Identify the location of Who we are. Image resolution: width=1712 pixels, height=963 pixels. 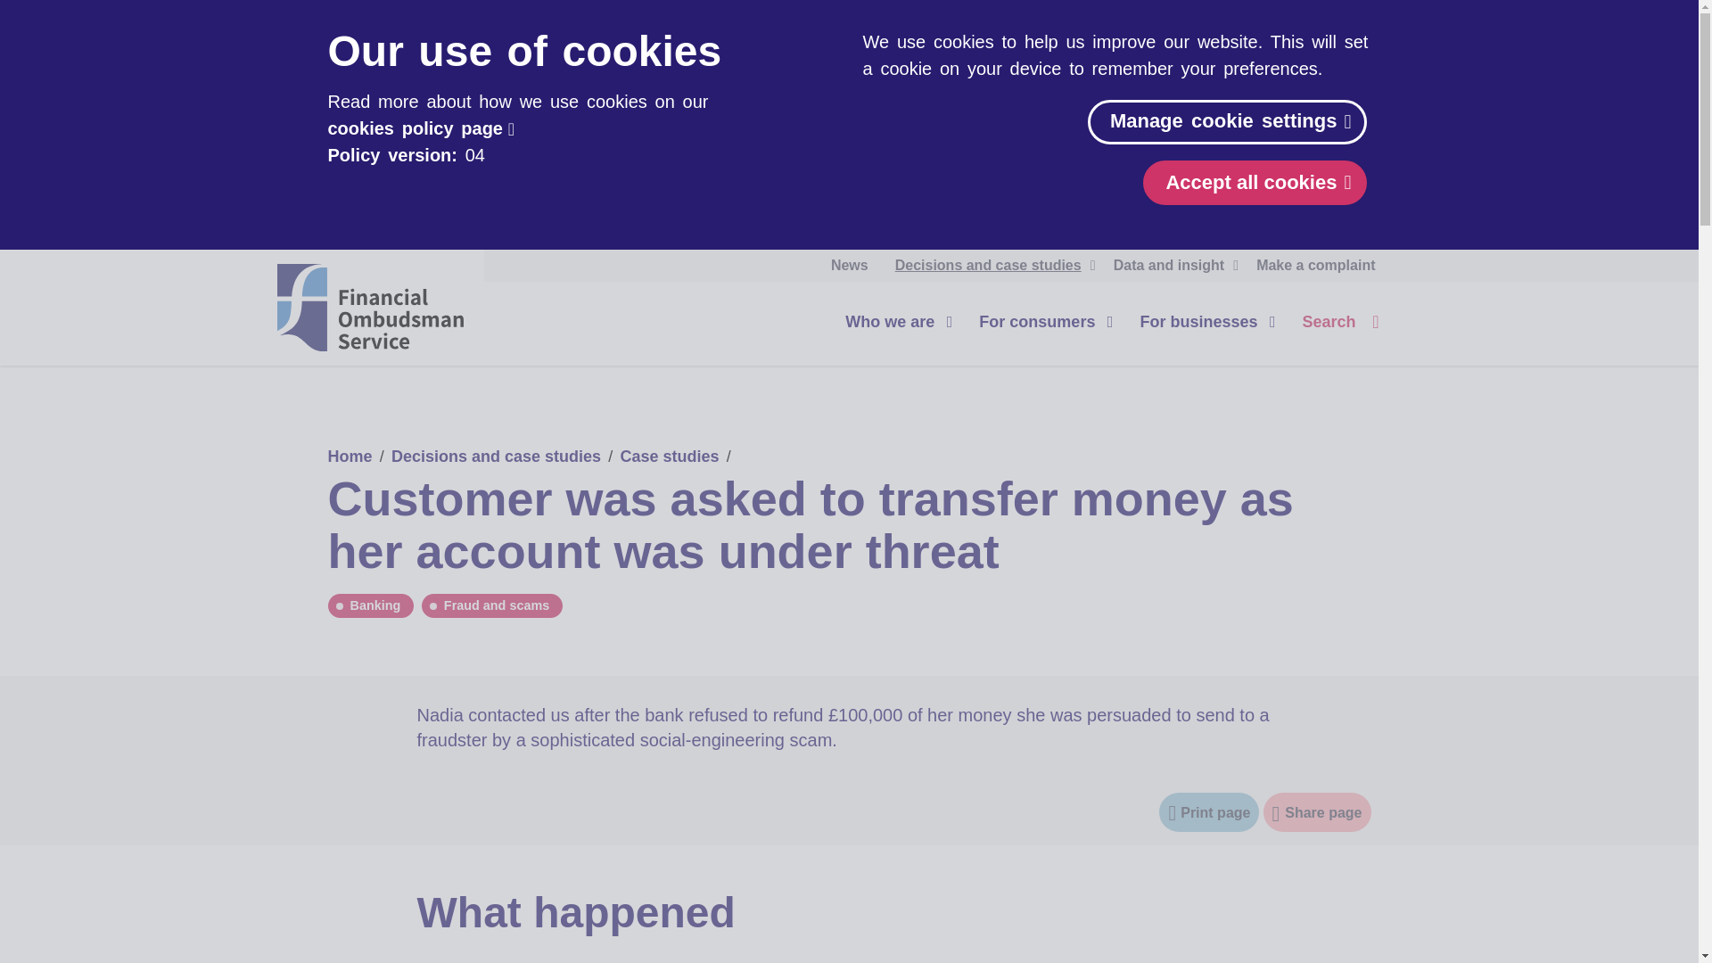
(893, 321).